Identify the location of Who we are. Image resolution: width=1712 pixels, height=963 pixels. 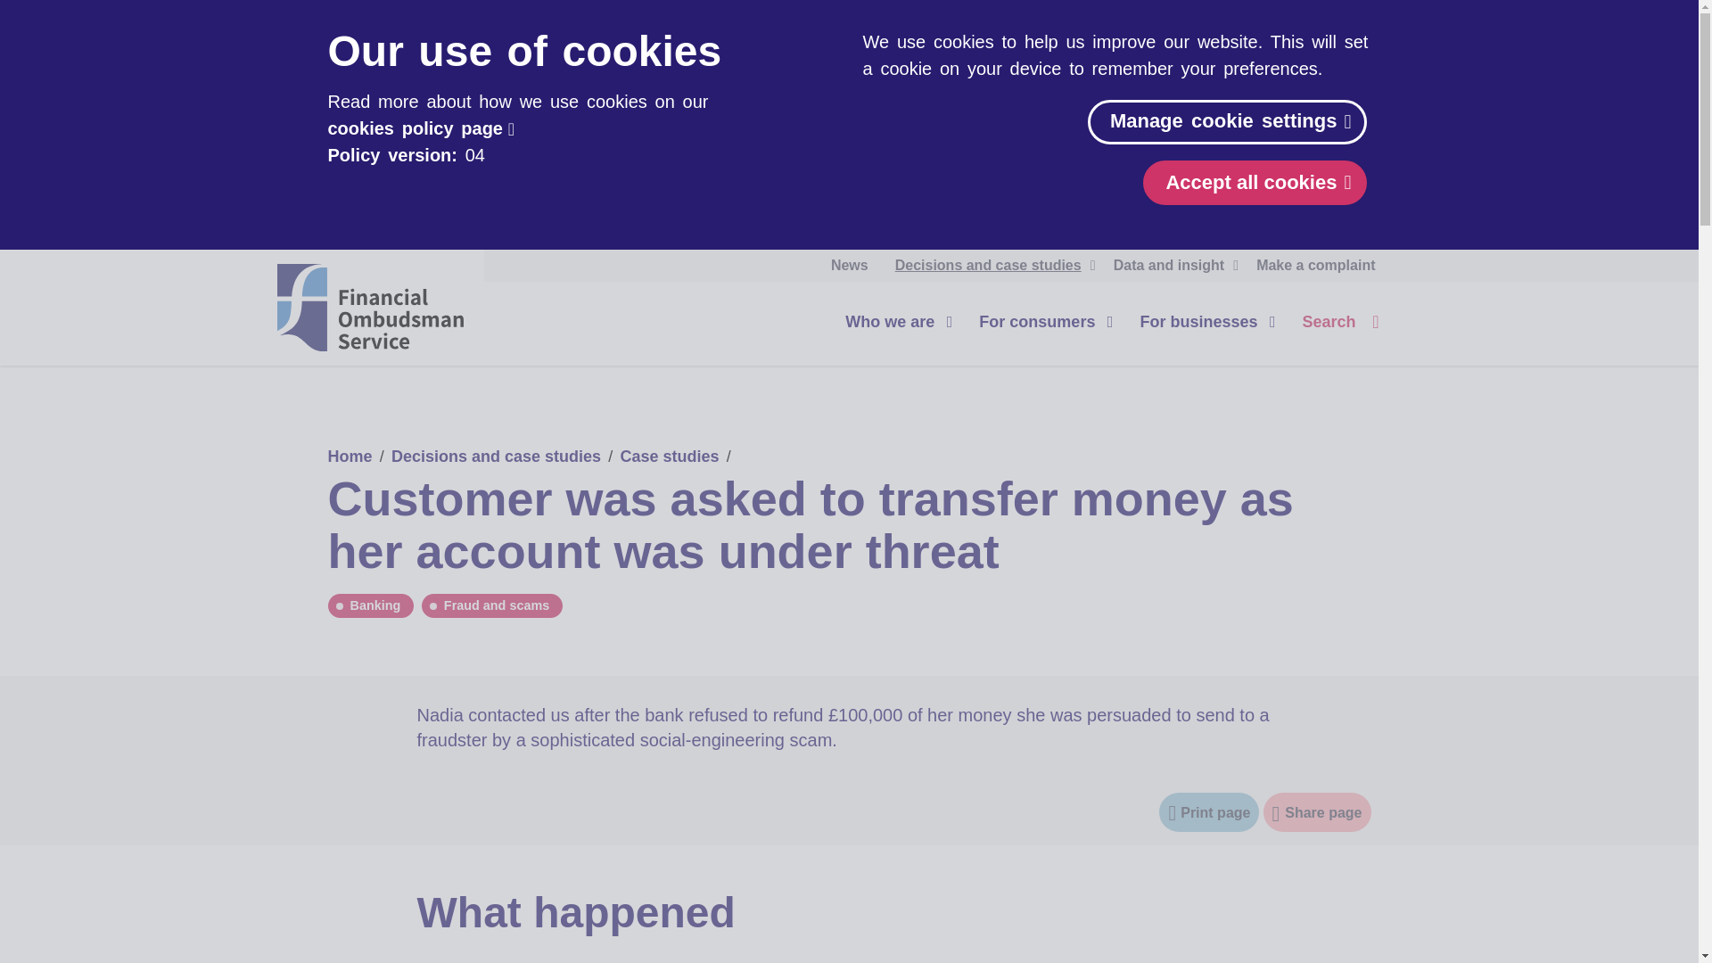
(893, 321).